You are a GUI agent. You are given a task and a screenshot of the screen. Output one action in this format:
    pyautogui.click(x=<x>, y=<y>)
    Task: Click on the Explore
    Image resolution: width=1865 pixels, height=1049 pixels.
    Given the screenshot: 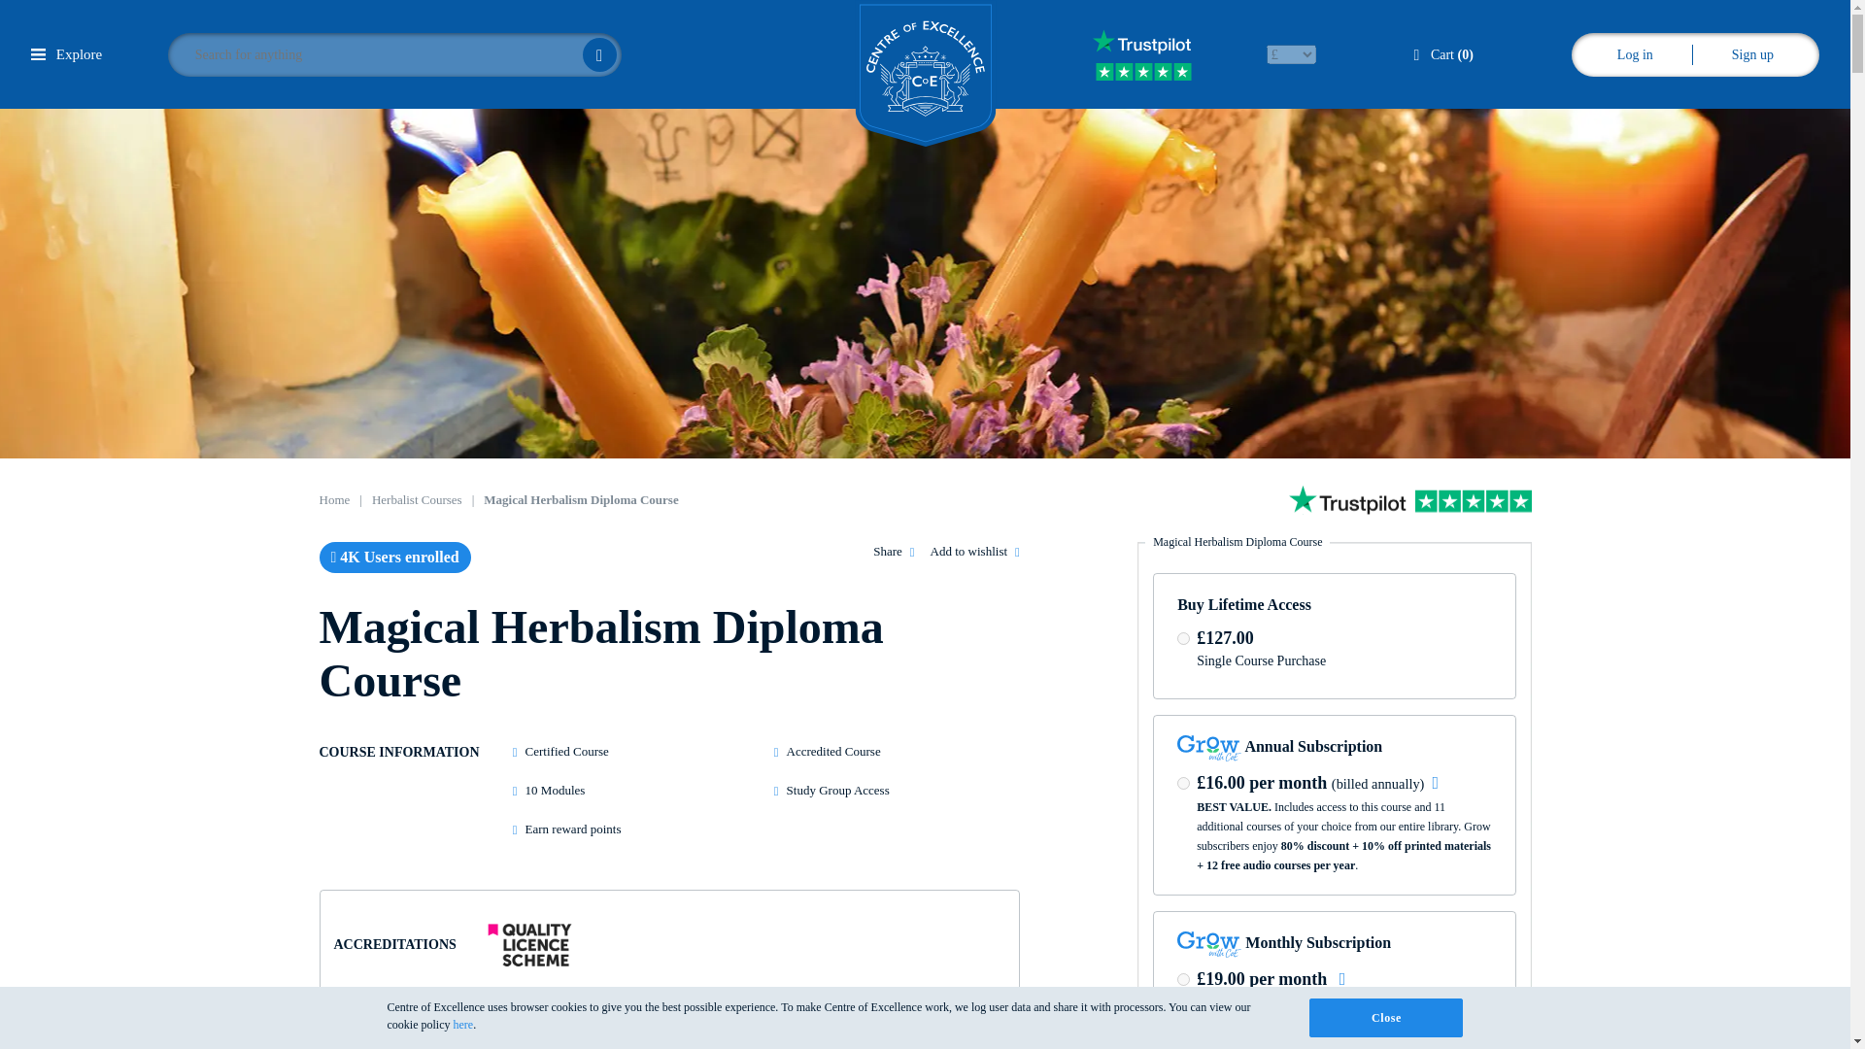 What is the action you would take?
    pyautogui.click(x=66, y=53)
    